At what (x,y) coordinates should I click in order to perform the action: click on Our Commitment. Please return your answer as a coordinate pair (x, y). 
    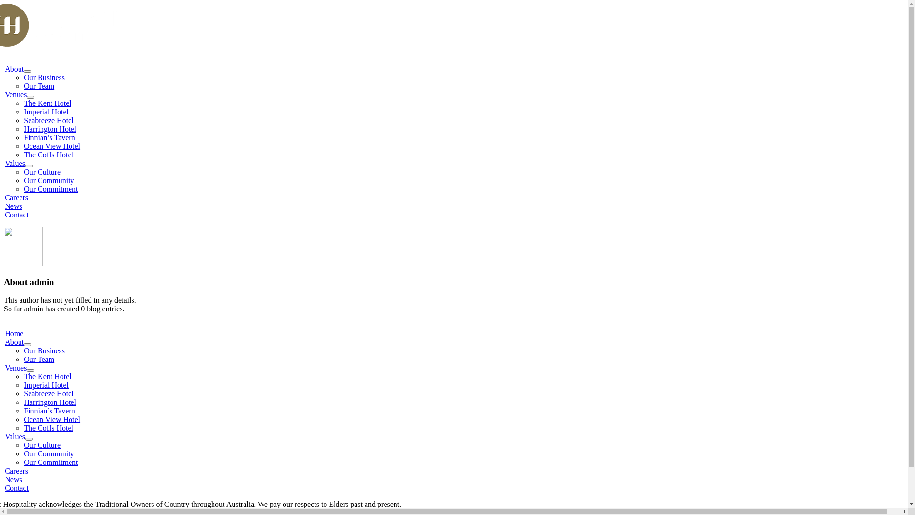
    Looking at the image, I should click on (51, 463).